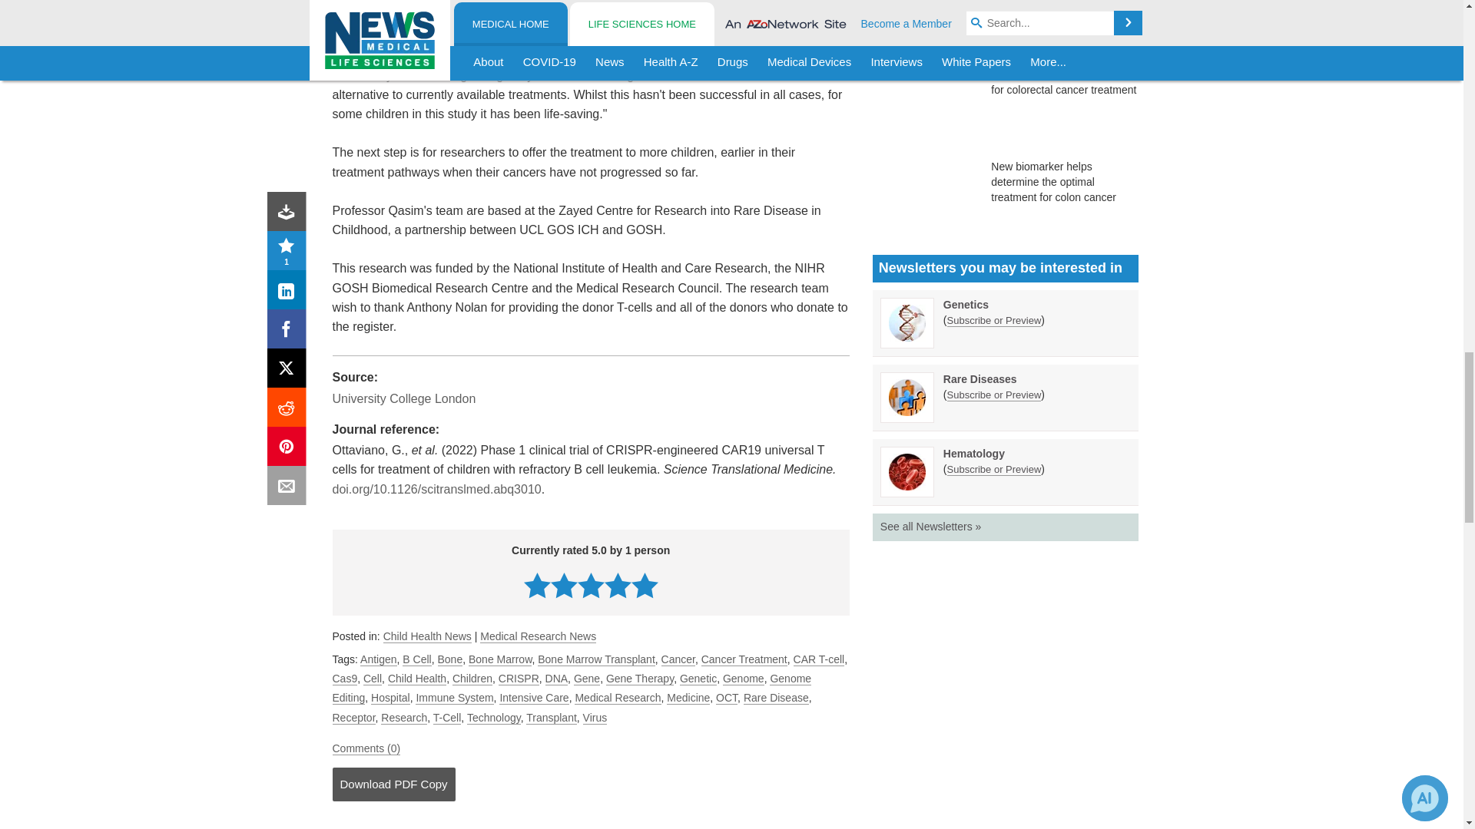 This screenshot has height=829, width=1475. Describe the element at coordinates (618, 585) in the screenshot. I see `Rate this 4 stars out of 5` at that location.